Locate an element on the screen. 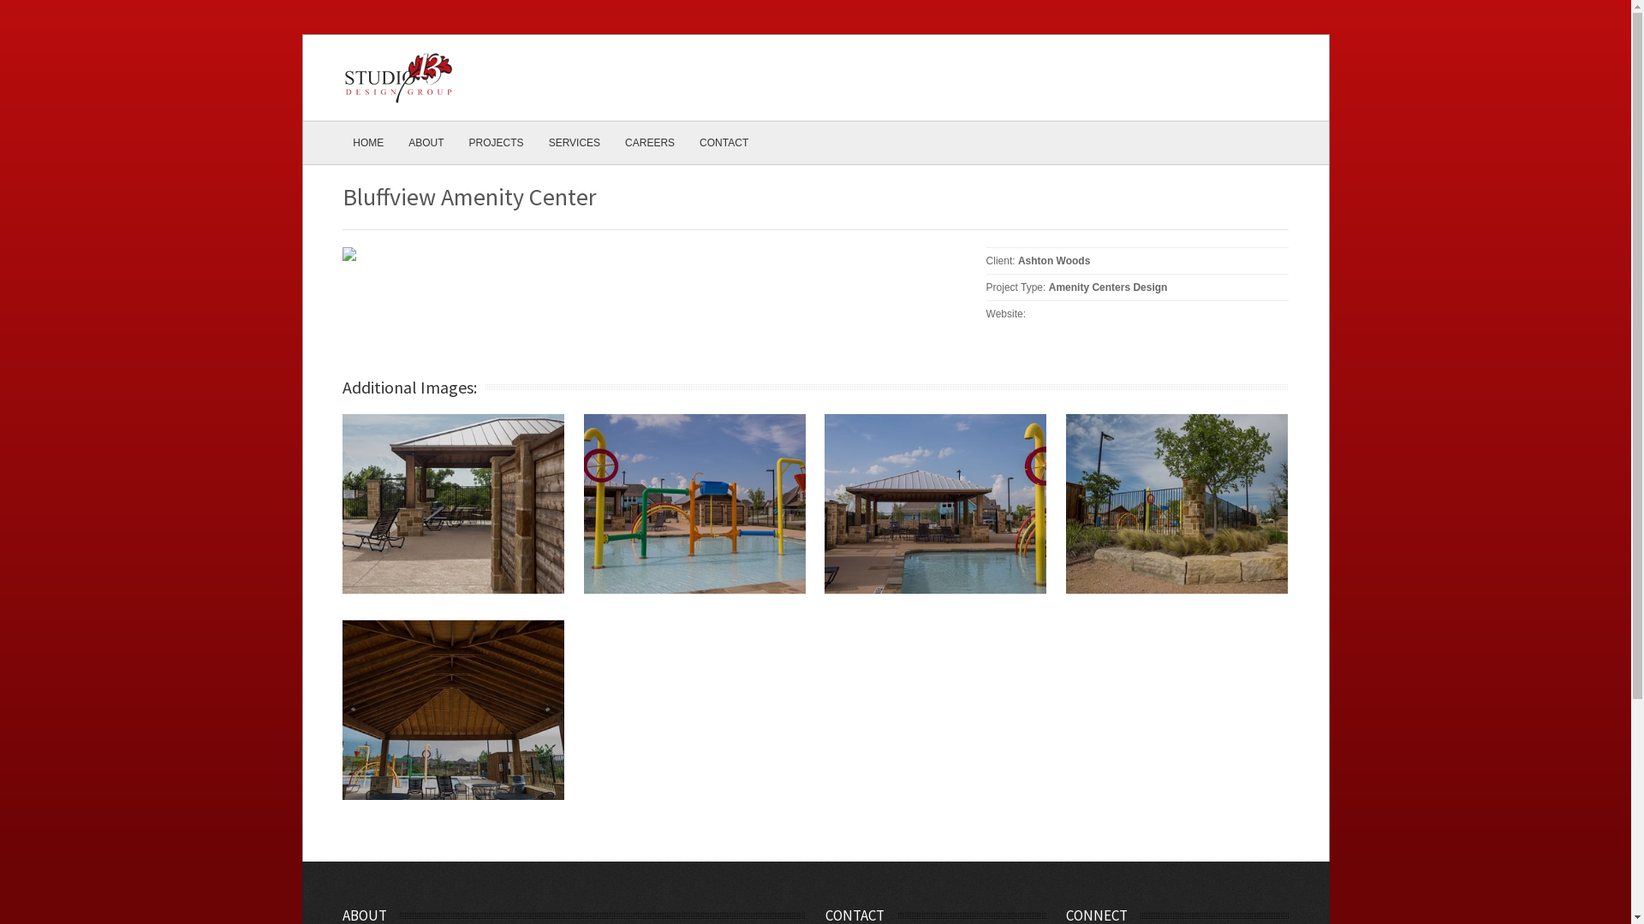 The image size is (1644, 924). PROJECTS is located at coordinates (497, 143).